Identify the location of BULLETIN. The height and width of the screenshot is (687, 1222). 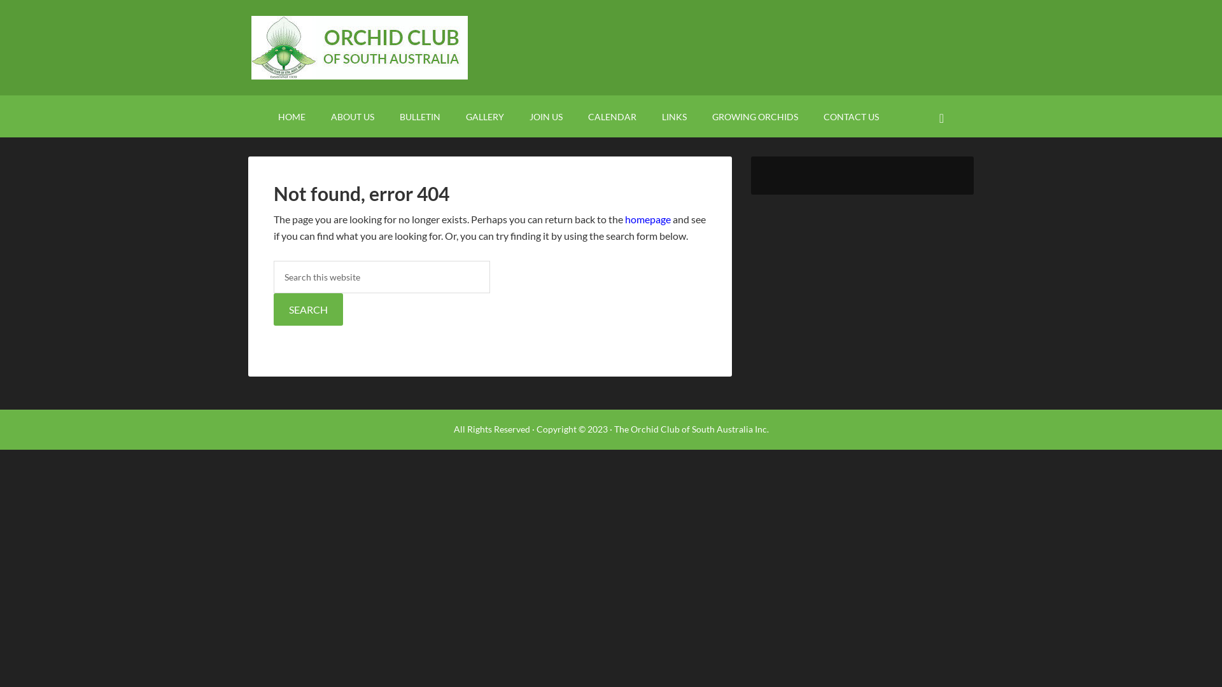
(420, 116).